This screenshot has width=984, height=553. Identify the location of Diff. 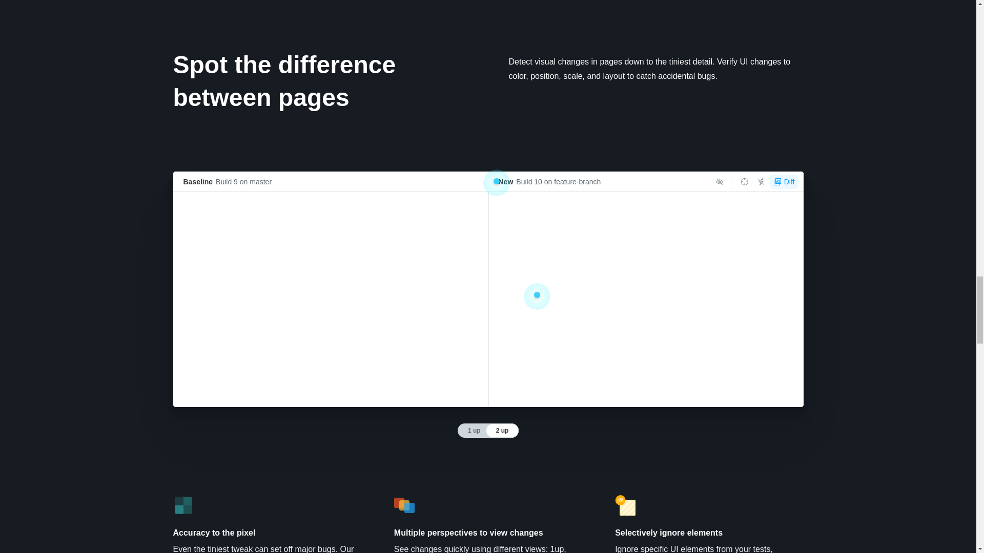
(784, 182).